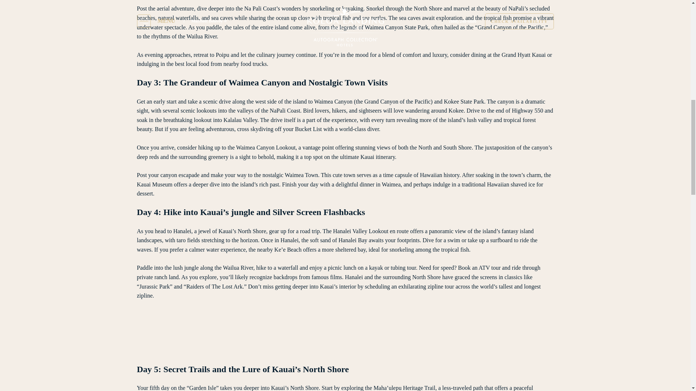 The image size is (696, 391). I want to click on Waimea Canyon, so click(333, 101).